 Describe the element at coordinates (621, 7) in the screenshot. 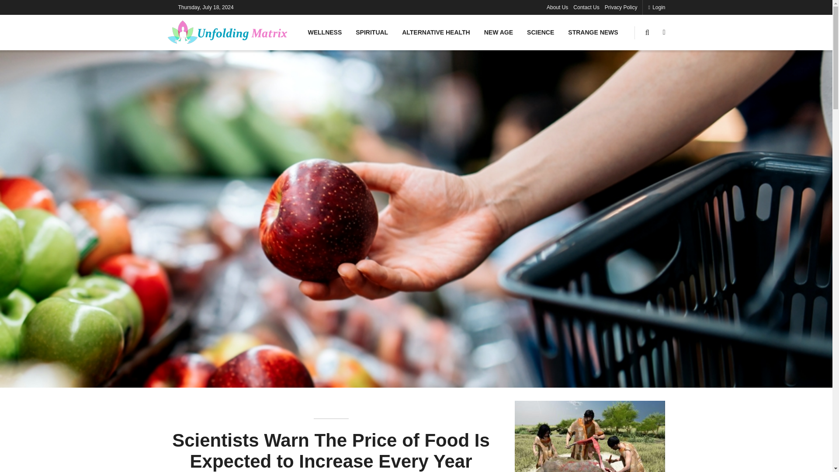

I see `Privacy Policy` at that location.